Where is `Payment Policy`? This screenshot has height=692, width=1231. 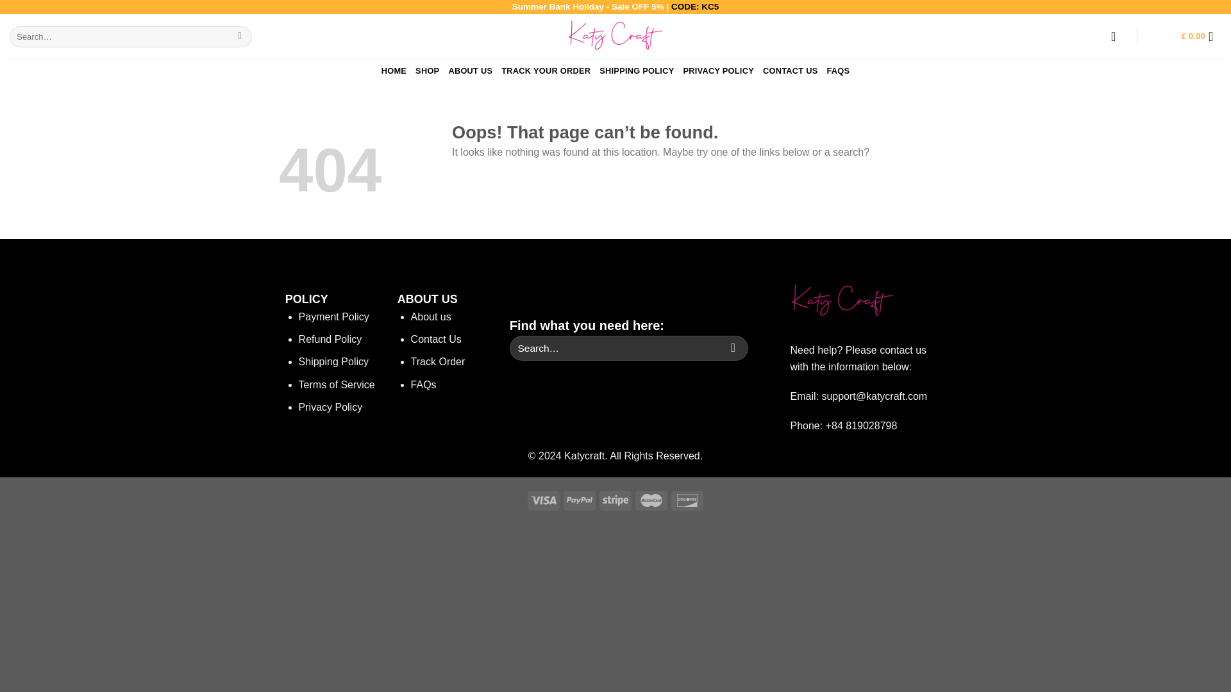 Payment Policy is located at coordinates (334, 317).